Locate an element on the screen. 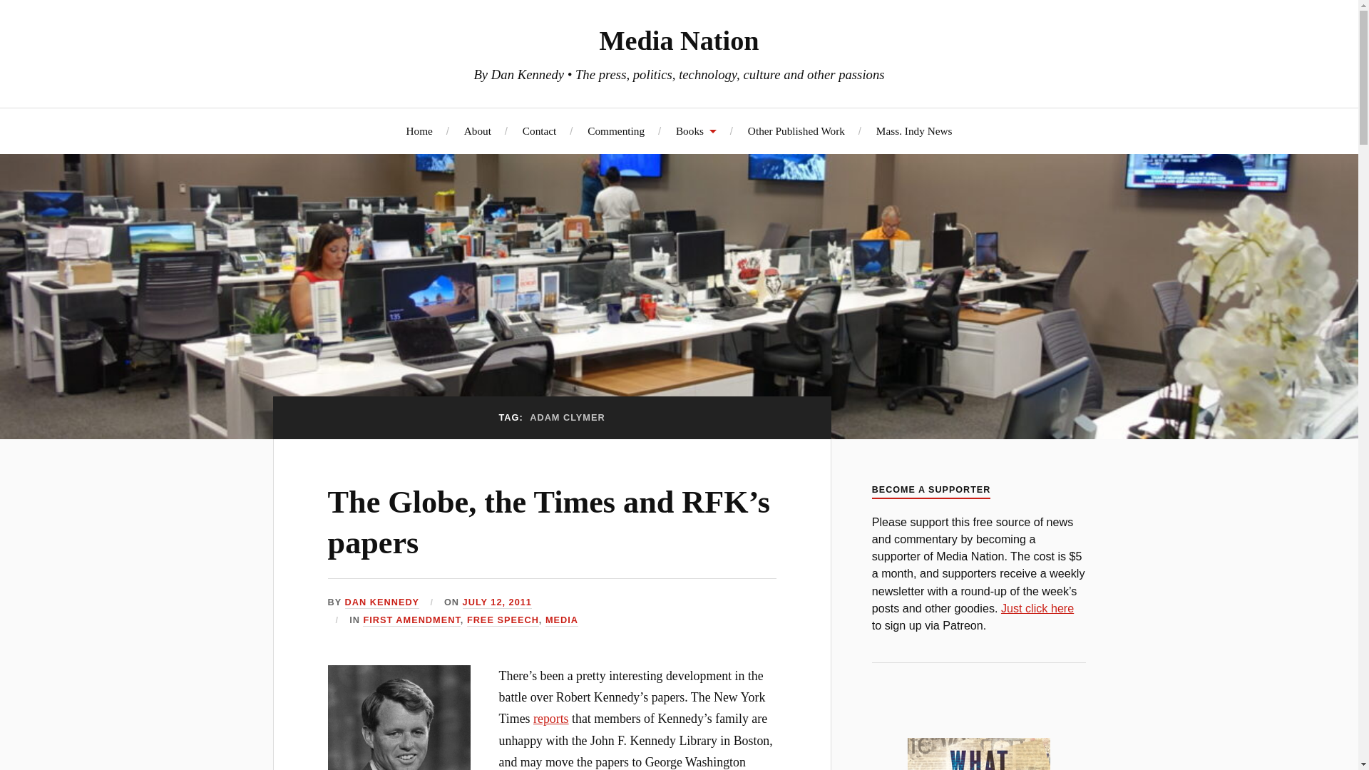  FREE SPEECH is located at coordinates (503, 620).